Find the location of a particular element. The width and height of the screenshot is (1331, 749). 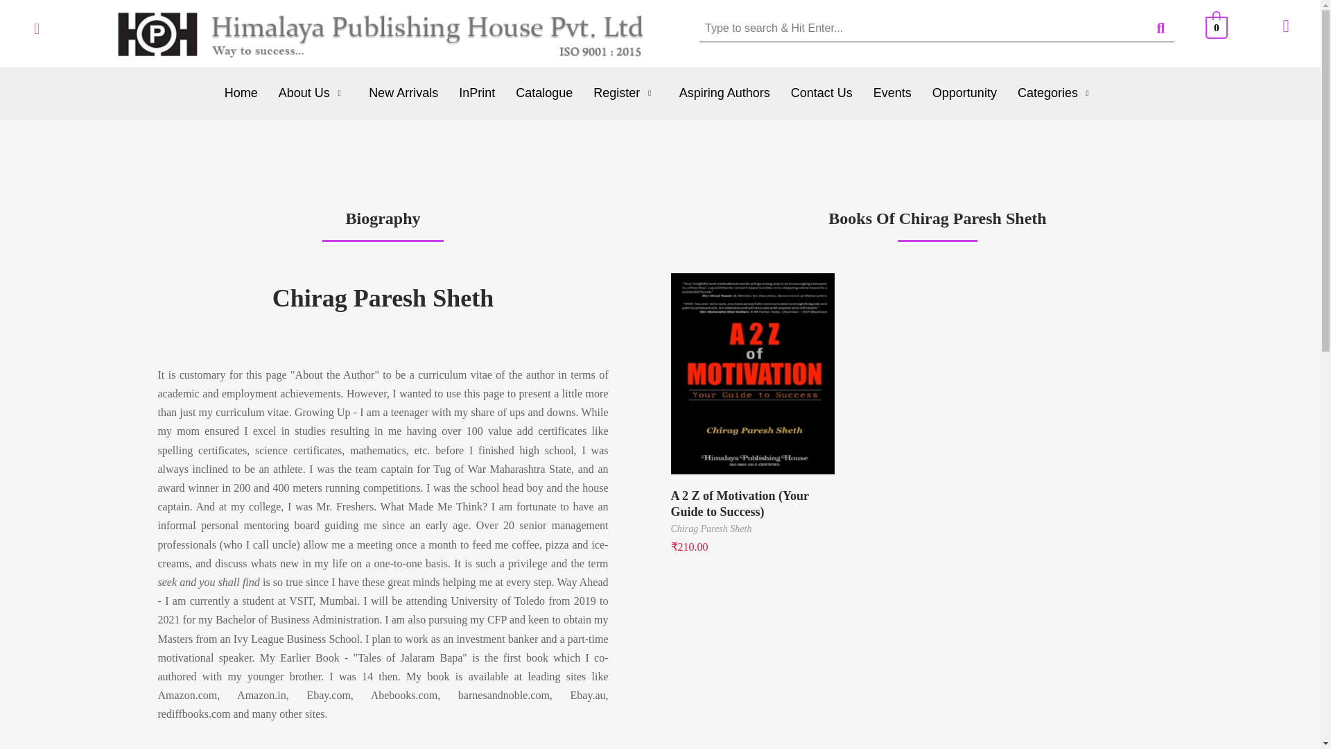

About Us is located at coordinates (313, 93).